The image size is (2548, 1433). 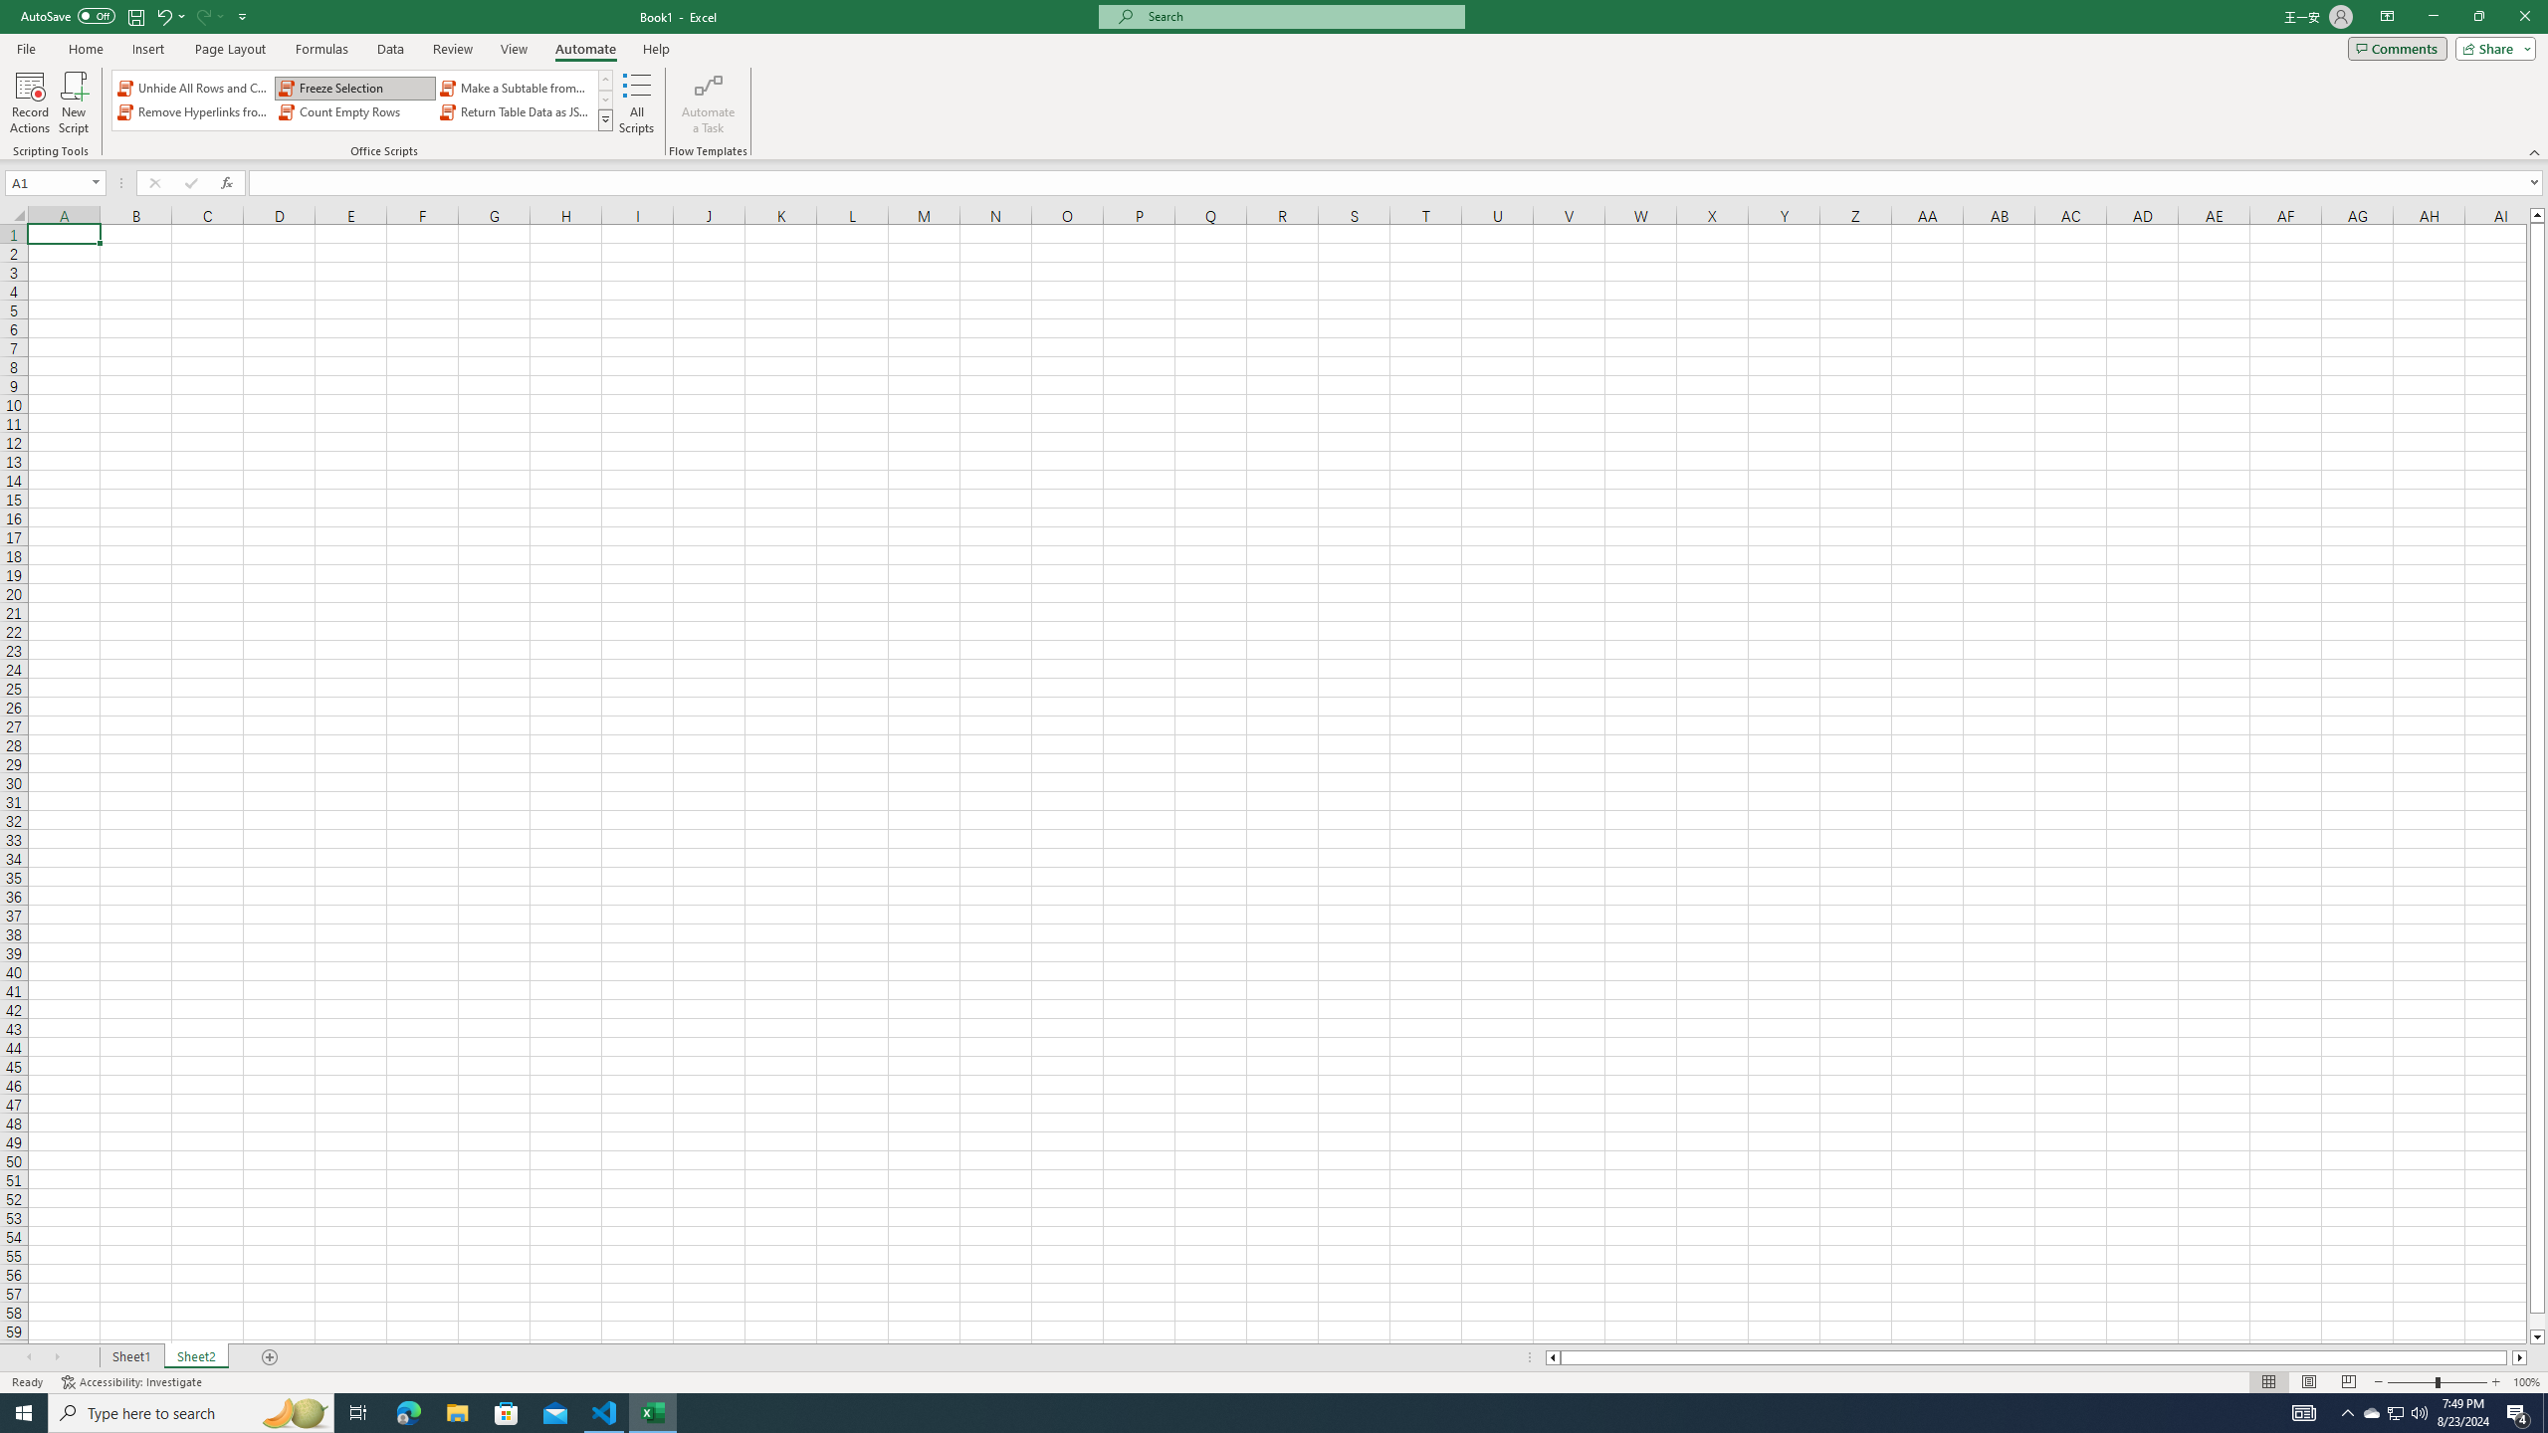 I want to click on Restore Down, so click(x=2478, y=17).